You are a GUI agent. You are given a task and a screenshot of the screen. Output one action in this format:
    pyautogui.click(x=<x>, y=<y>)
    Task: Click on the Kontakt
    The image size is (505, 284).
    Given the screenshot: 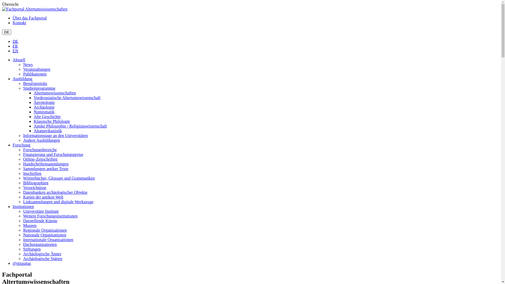 What is the action you would take?
    pyautogui.click(x=19, y=23)
    